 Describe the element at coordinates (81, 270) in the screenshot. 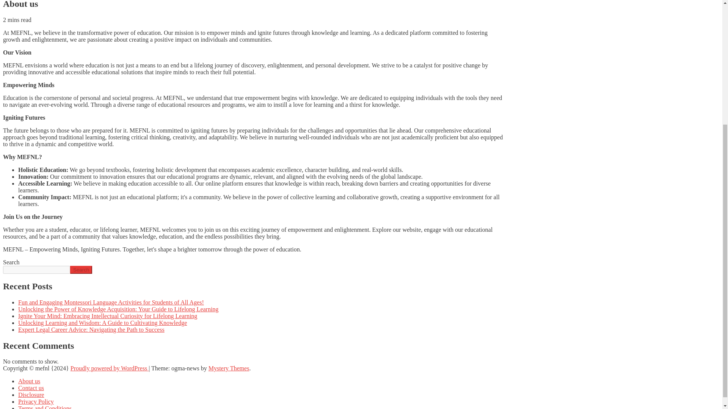

I see `Search` at that location.